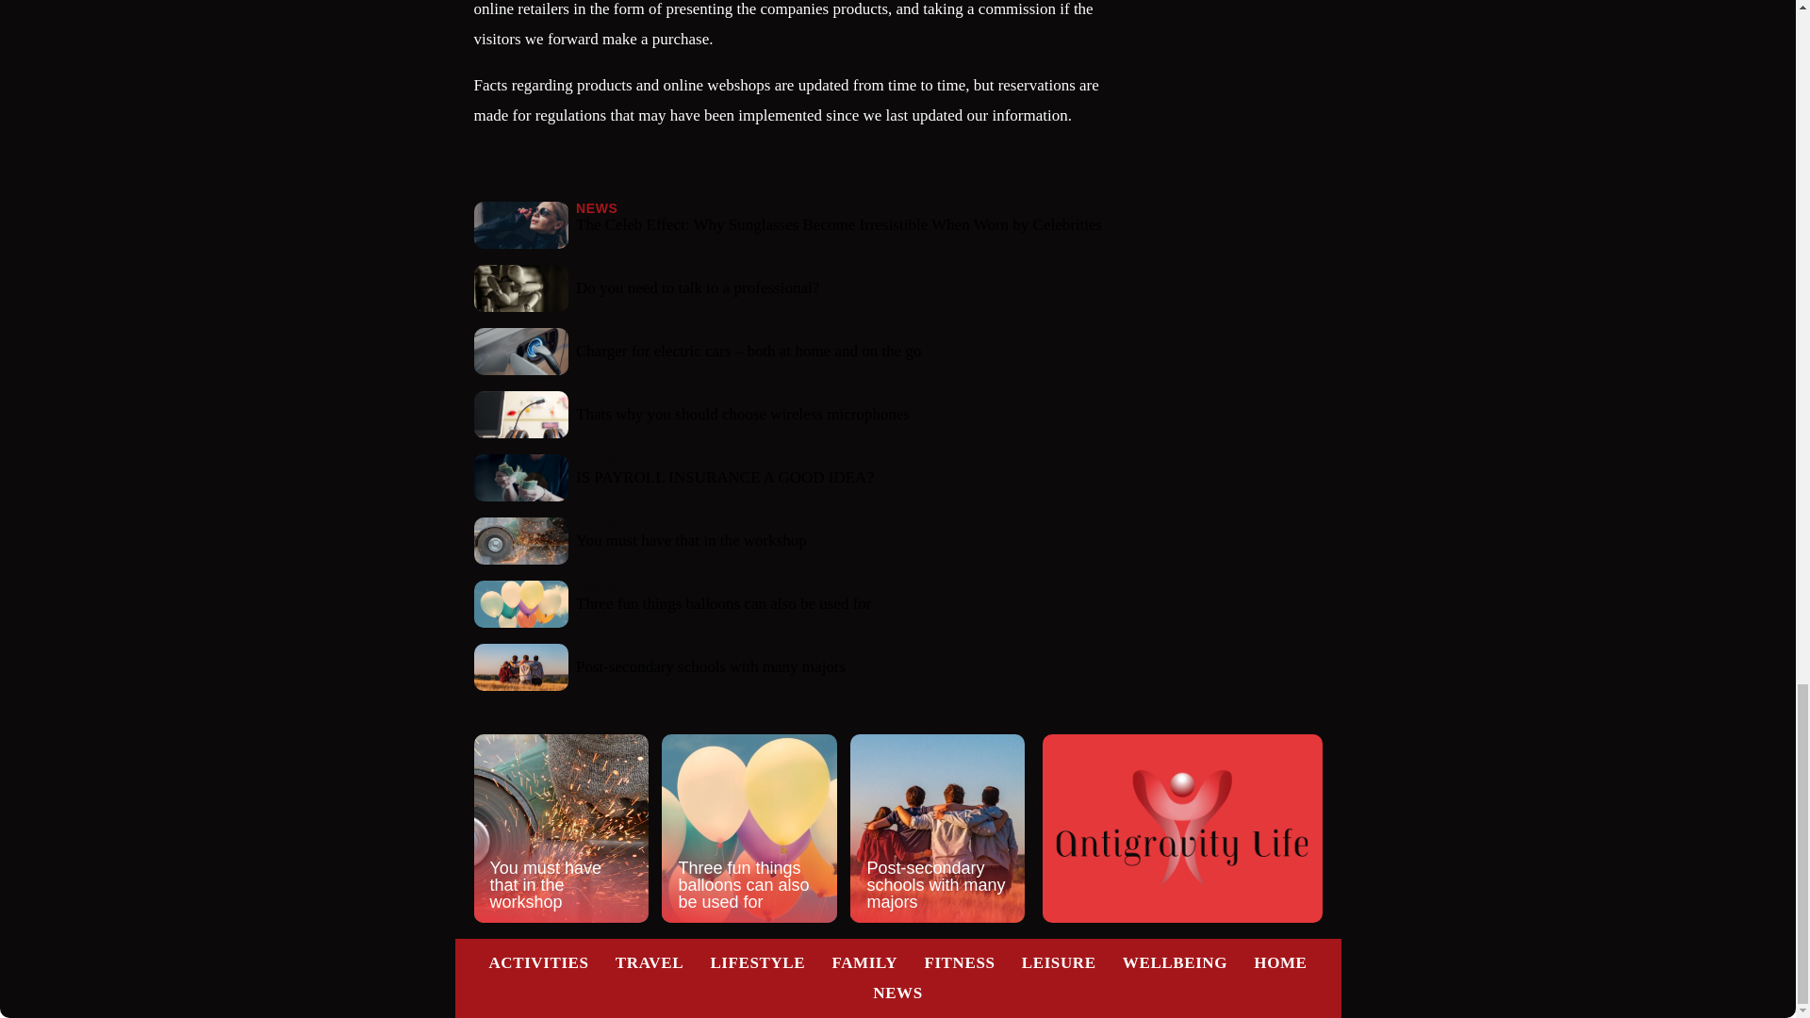 This screenshot has width=1810, height=1018. What do you see at coordinates (749, 828) in the screenshot?
I see `Three fun things balloons can also be used for` at bounding box center [749, 828].